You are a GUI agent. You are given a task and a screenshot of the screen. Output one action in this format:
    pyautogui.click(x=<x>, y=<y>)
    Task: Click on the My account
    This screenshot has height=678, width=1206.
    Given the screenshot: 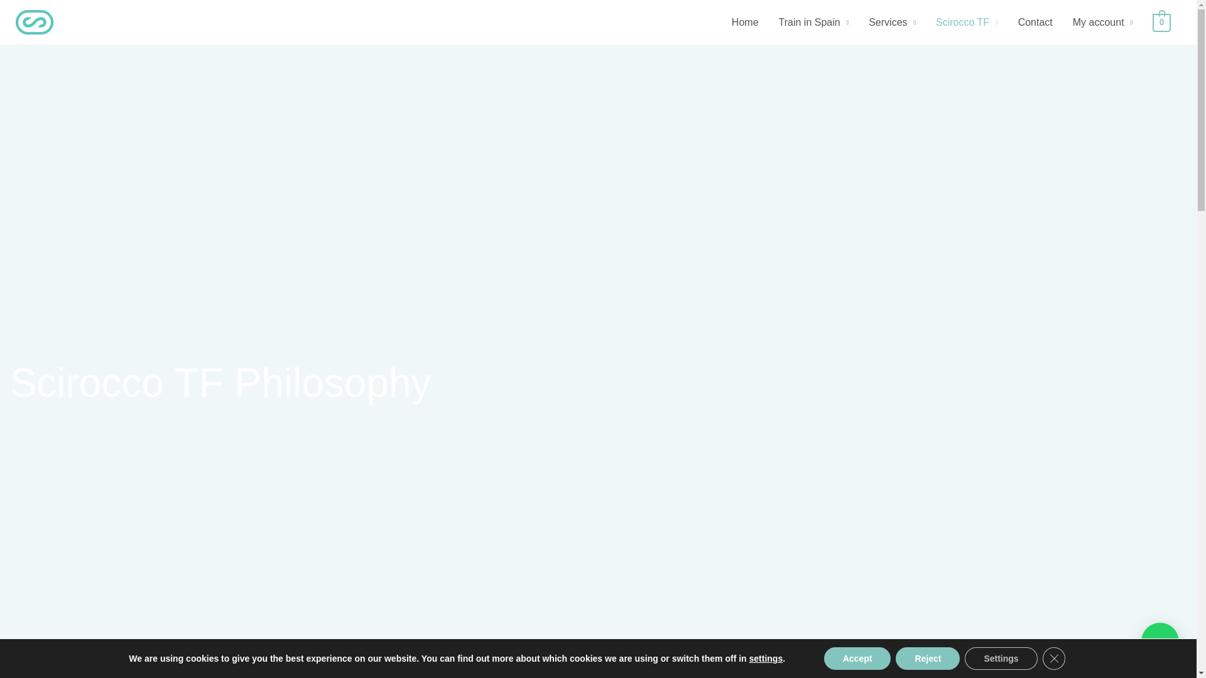 What is the action you would take?
    pyautogui.click(x=1102, y=23)
    